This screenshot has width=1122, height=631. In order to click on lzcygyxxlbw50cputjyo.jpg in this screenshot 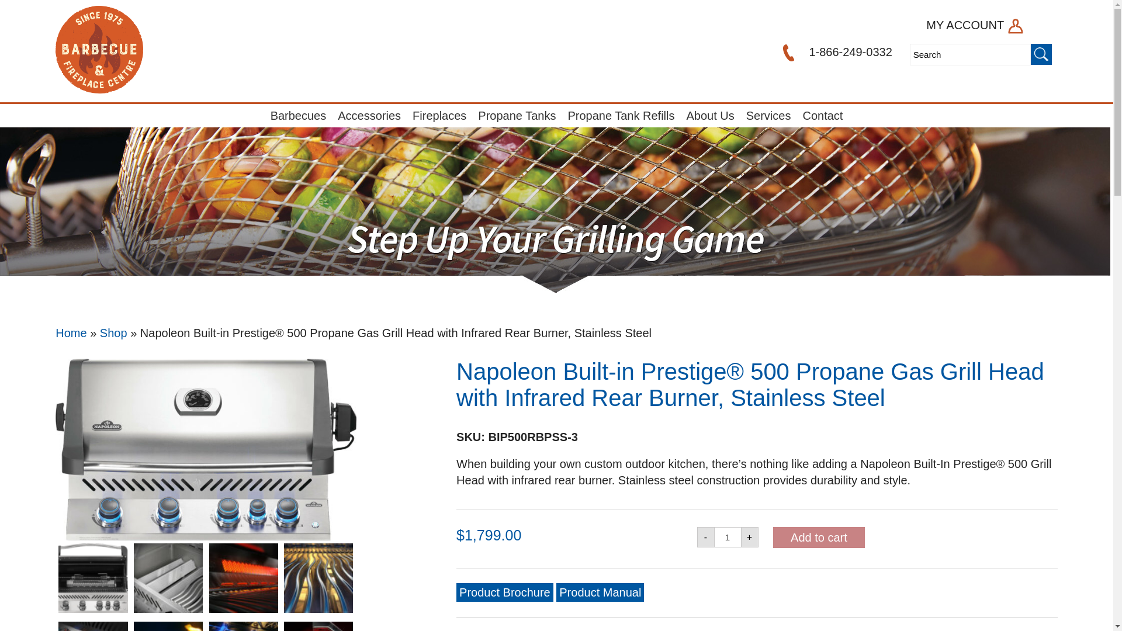, I will do `click(205, 449)`.